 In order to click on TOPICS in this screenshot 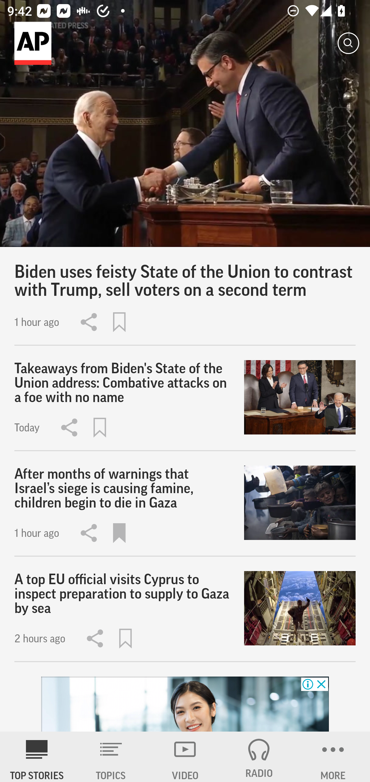, I will do `click(111, 757)`.